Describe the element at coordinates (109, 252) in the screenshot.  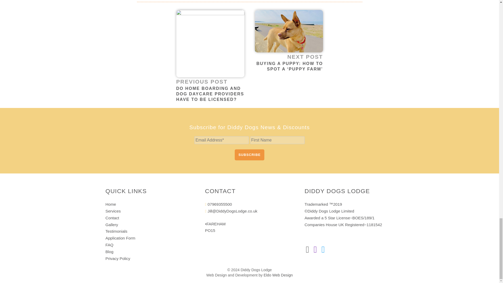
I see `Blog` at that location.